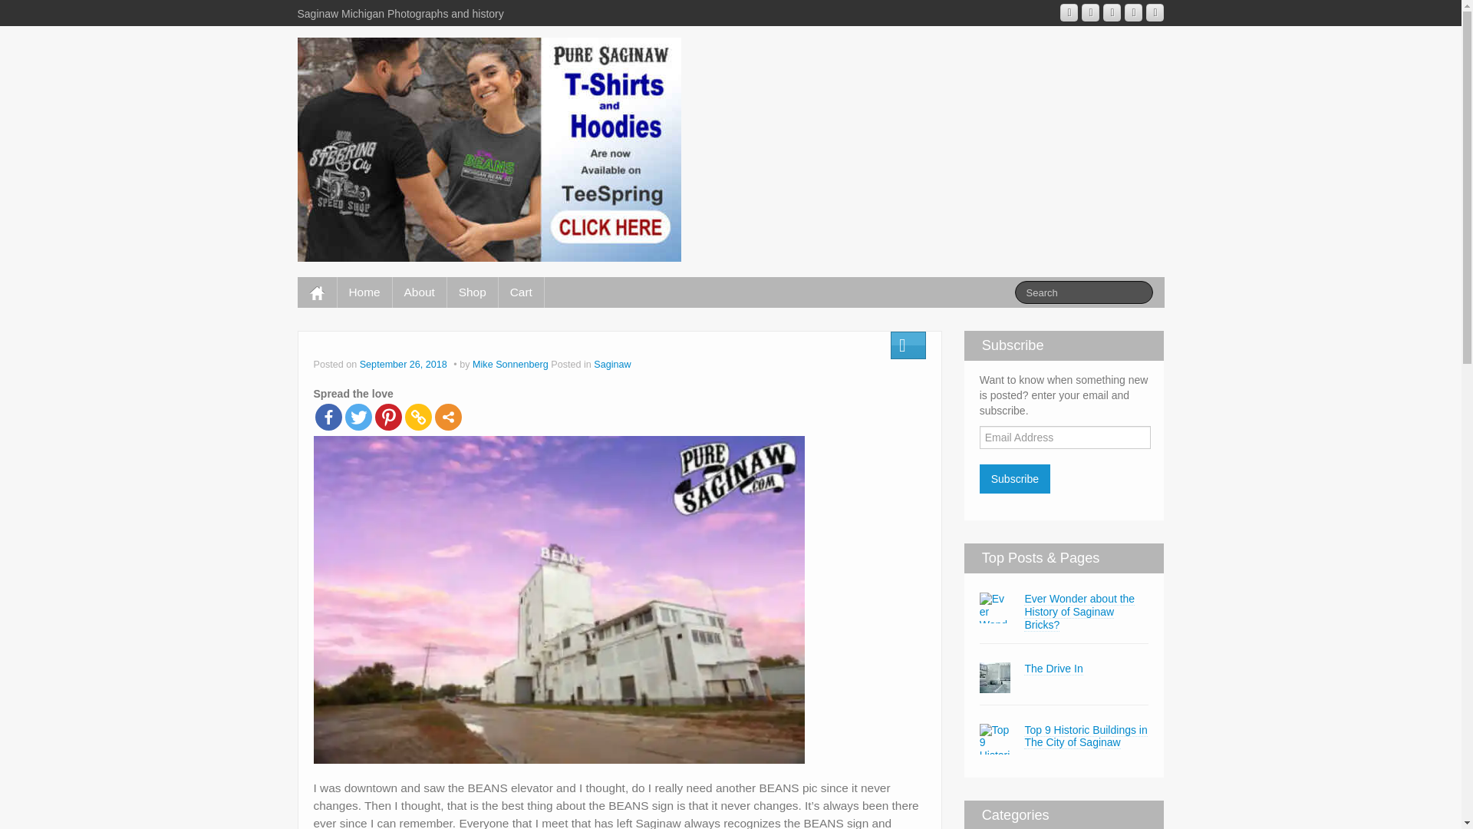 This screenshot has width=1473, height=829. What do you see at coordinates (489, 148) in the screenshot?
I see `Pure Saginaw` at bounding box center [489, 148].